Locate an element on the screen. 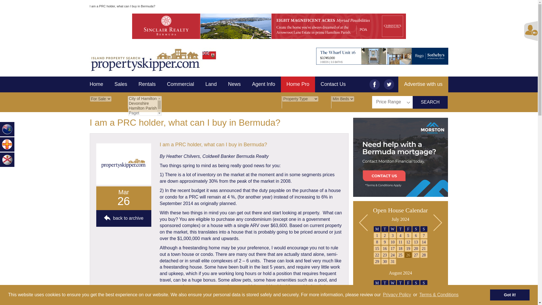 The image size is (542, 305). Land is located at coordinates (211, 84).